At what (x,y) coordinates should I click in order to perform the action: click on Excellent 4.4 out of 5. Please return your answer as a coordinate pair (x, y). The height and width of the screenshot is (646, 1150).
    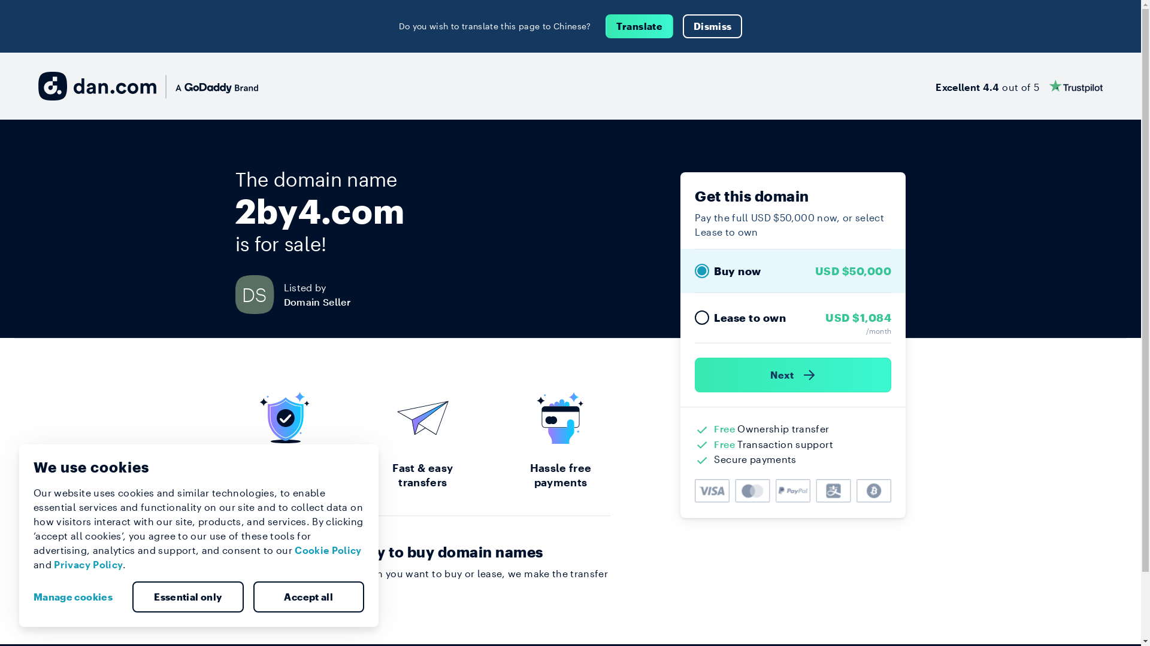
    Looking at the image, I should click on (1019, 86).